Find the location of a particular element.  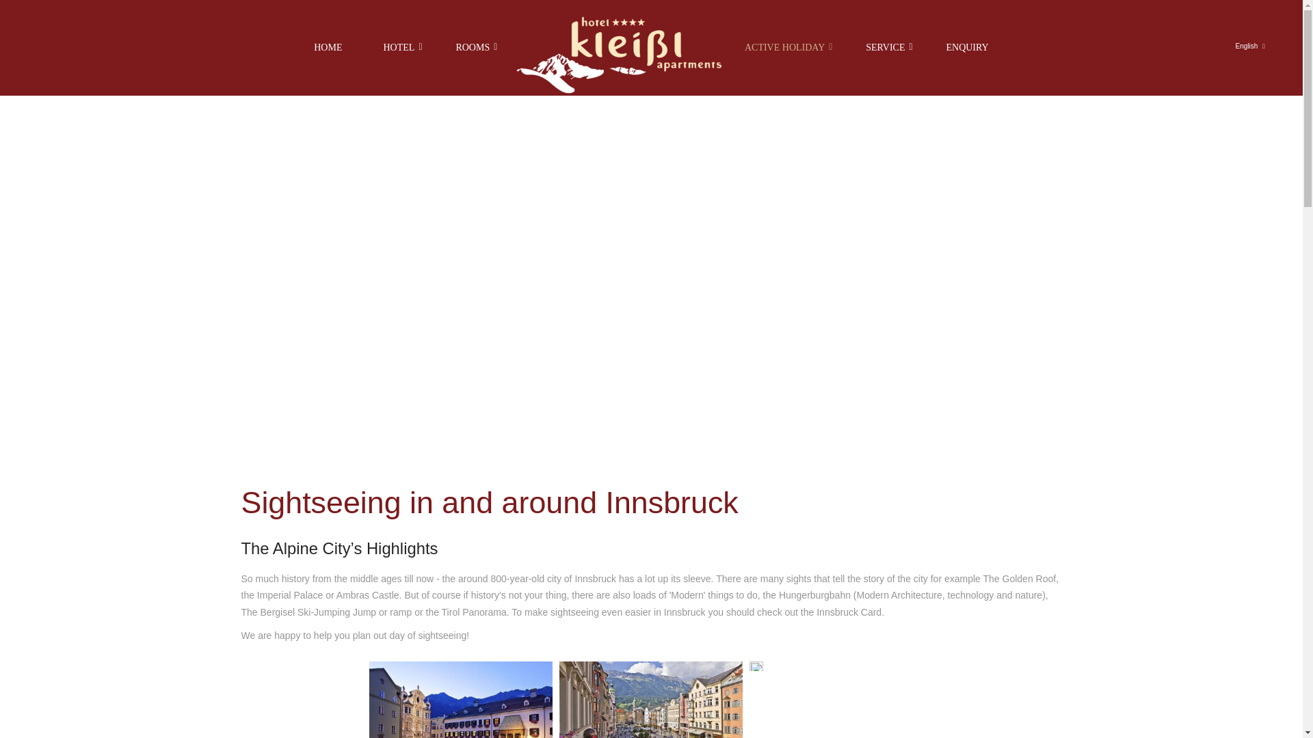

Hotel Oberperfuss Home is located at coordinates (617, 55).